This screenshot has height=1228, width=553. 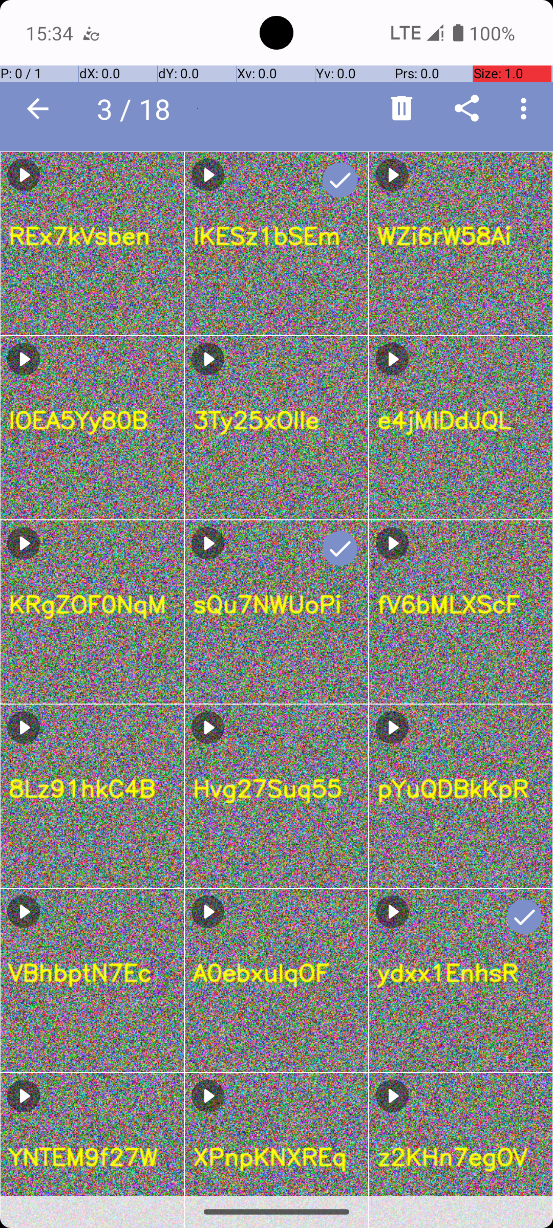 What do you see at coordinates (139, 108) in the screenshot?
I see `3 / 18` at bounding box center [139, 108].